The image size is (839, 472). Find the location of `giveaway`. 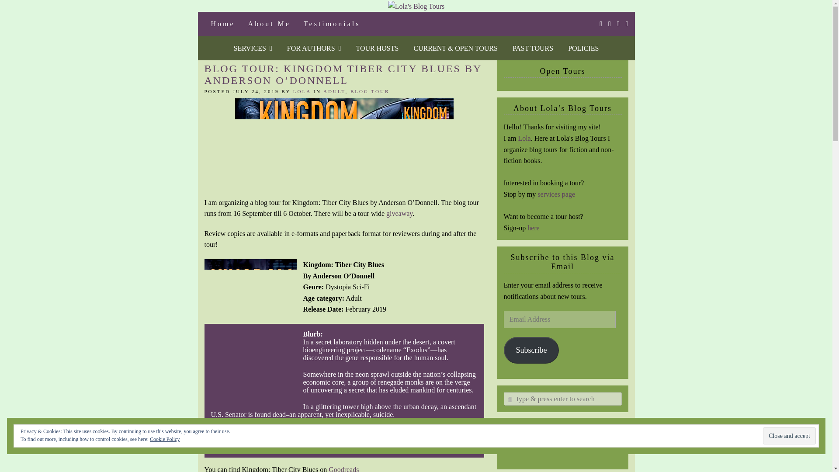

giveaway is located at coordinates (399, 213).